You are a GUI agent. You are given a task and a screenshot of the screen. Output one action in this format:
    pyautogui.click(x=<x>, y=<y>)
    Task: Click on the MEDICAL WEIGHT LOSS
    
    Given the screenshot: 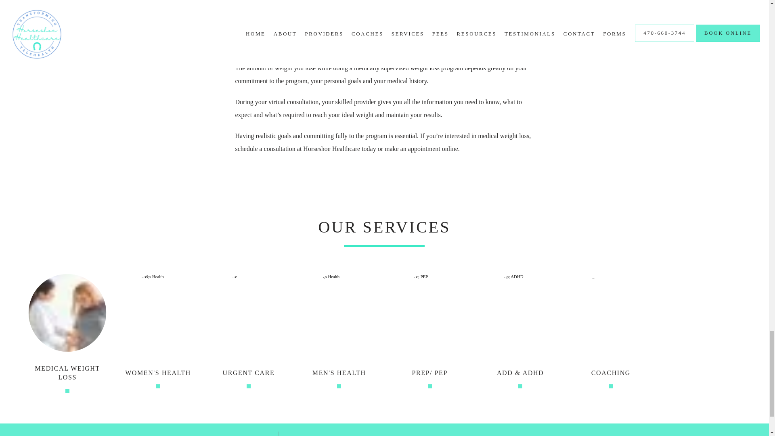 What is the action you would take?
    pyautogui.click(x=67, y=373)
    